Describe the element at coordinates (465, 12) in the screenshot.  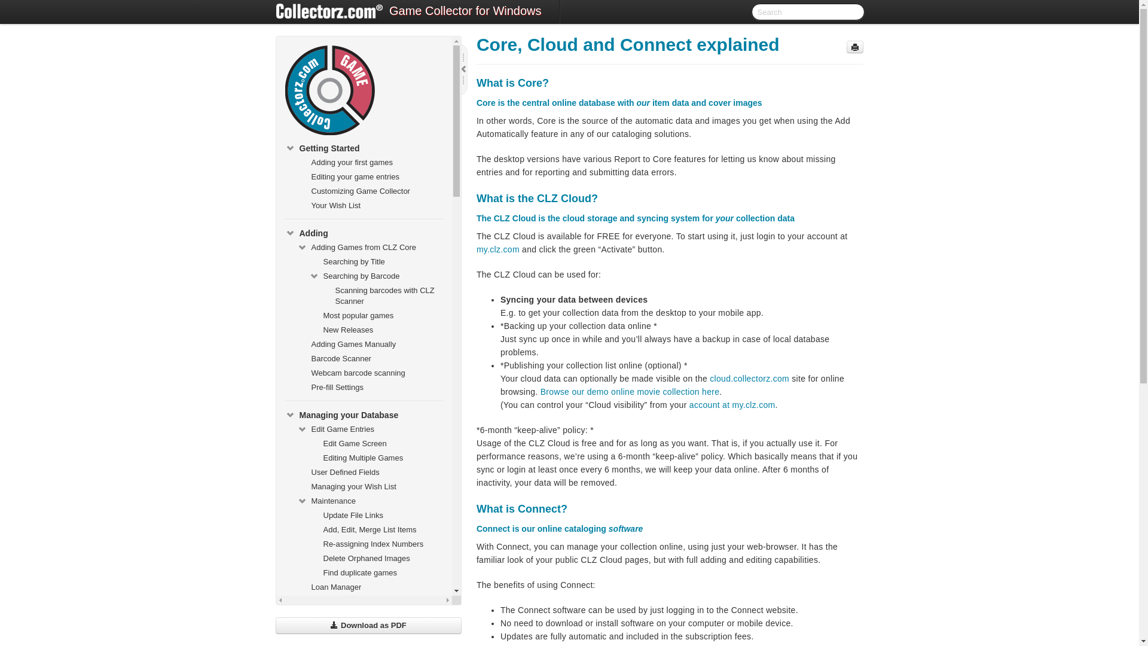
I see `Game Collector for Windows` at that location.